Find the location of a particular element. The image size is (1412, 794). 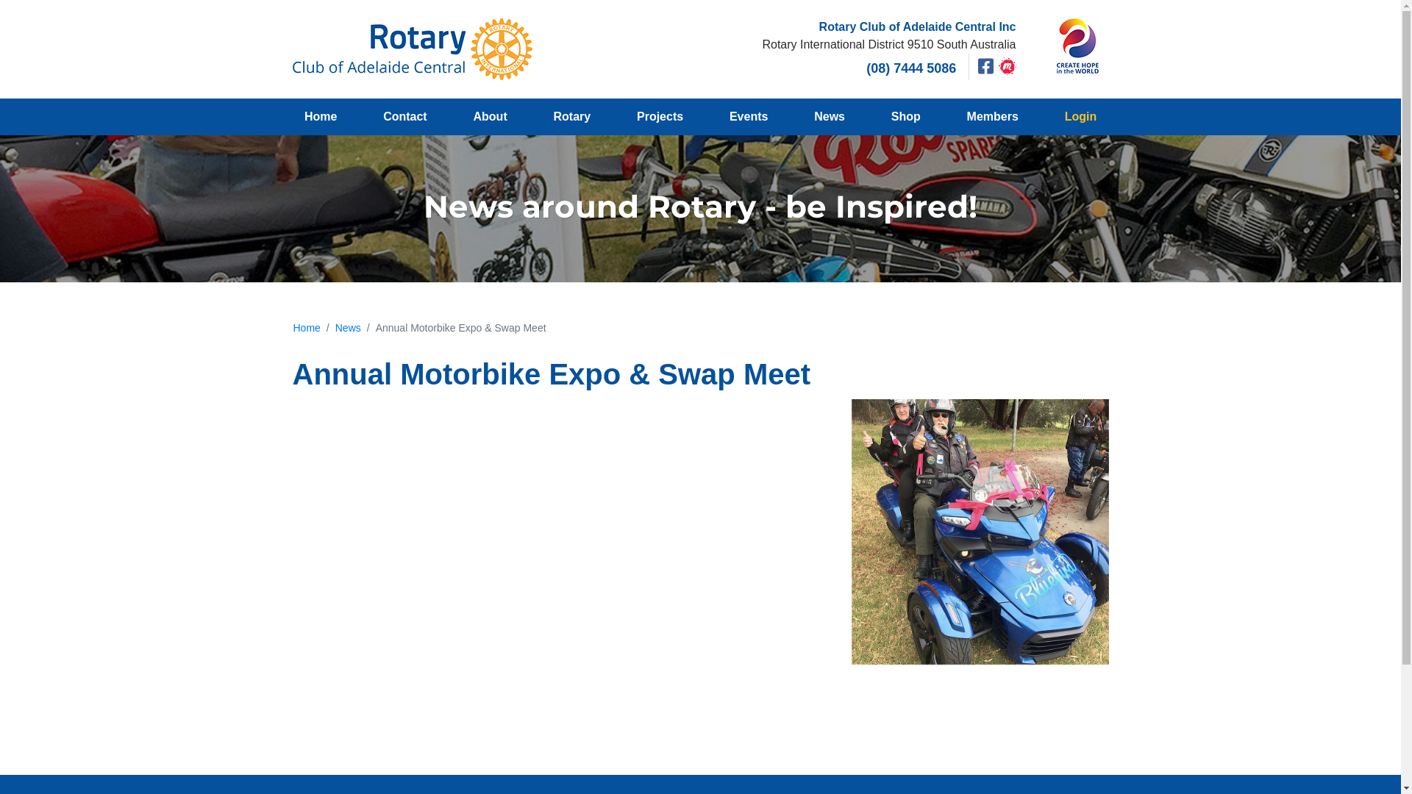

News is located at coordinates (830, 117).